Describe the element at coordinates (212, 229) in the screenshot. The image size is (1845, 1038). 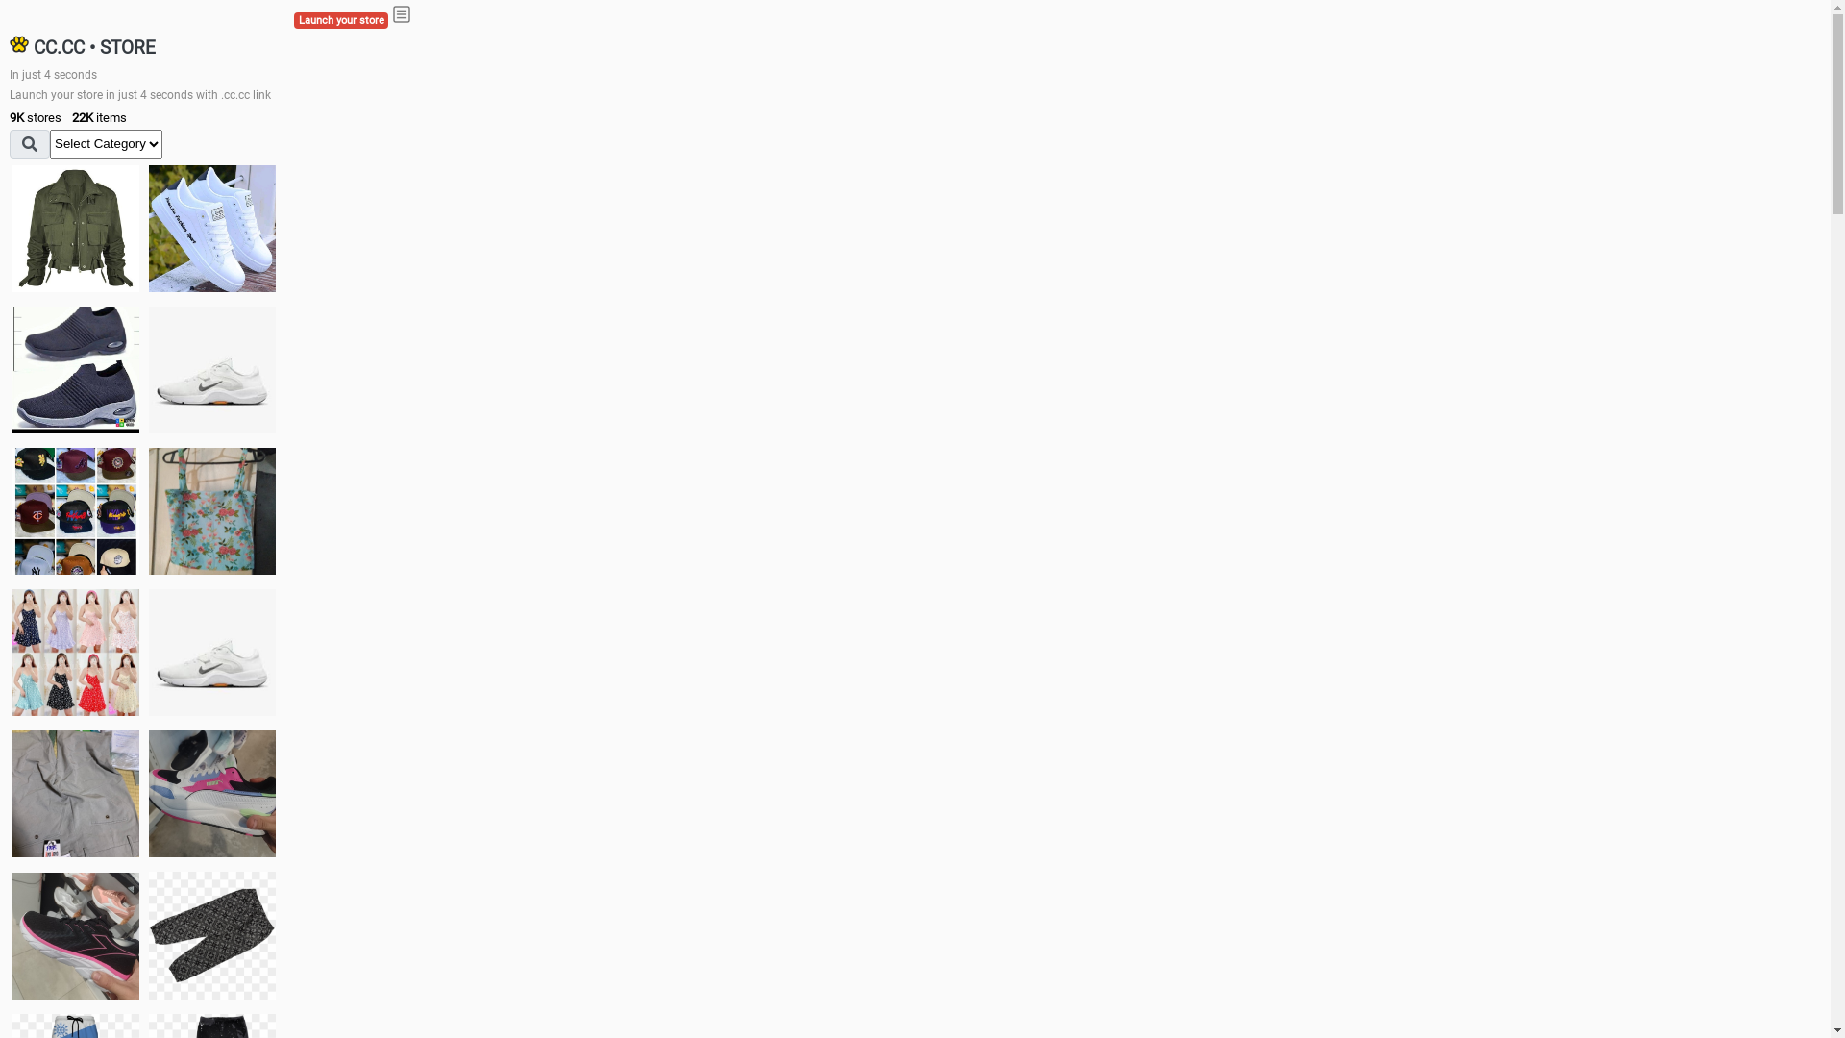
I see `white shoes` at that location.